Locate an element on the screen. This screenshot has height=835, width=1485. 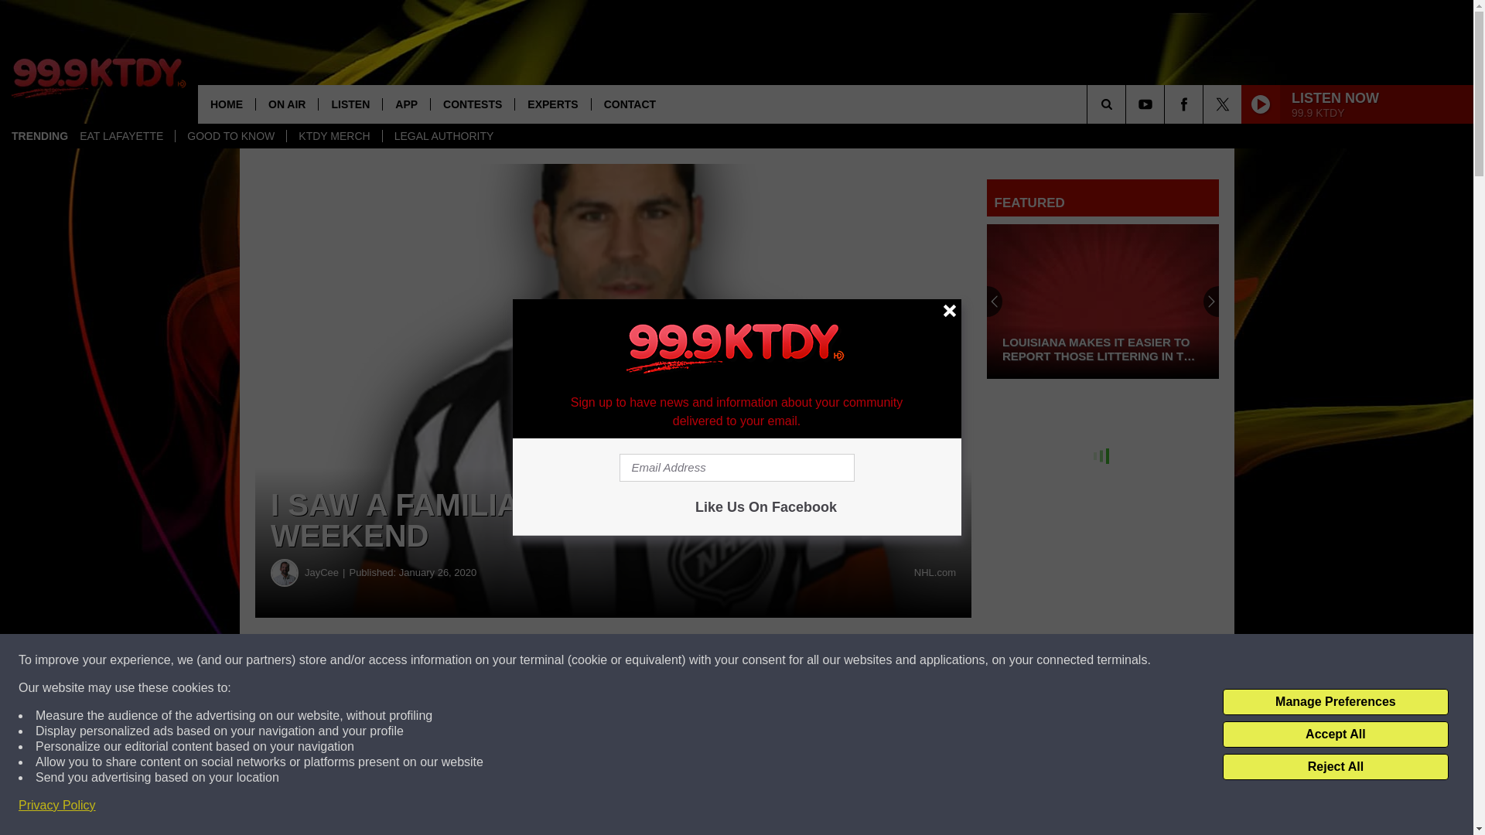
LISTEN is located at coordinates (350, 104).